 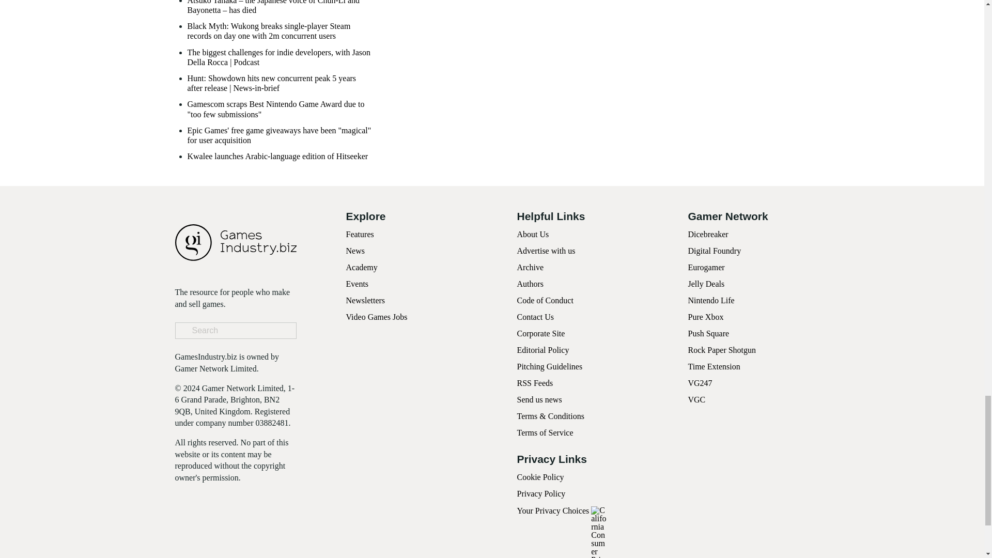 I want to click on Academy, so click(x=362, y=267).